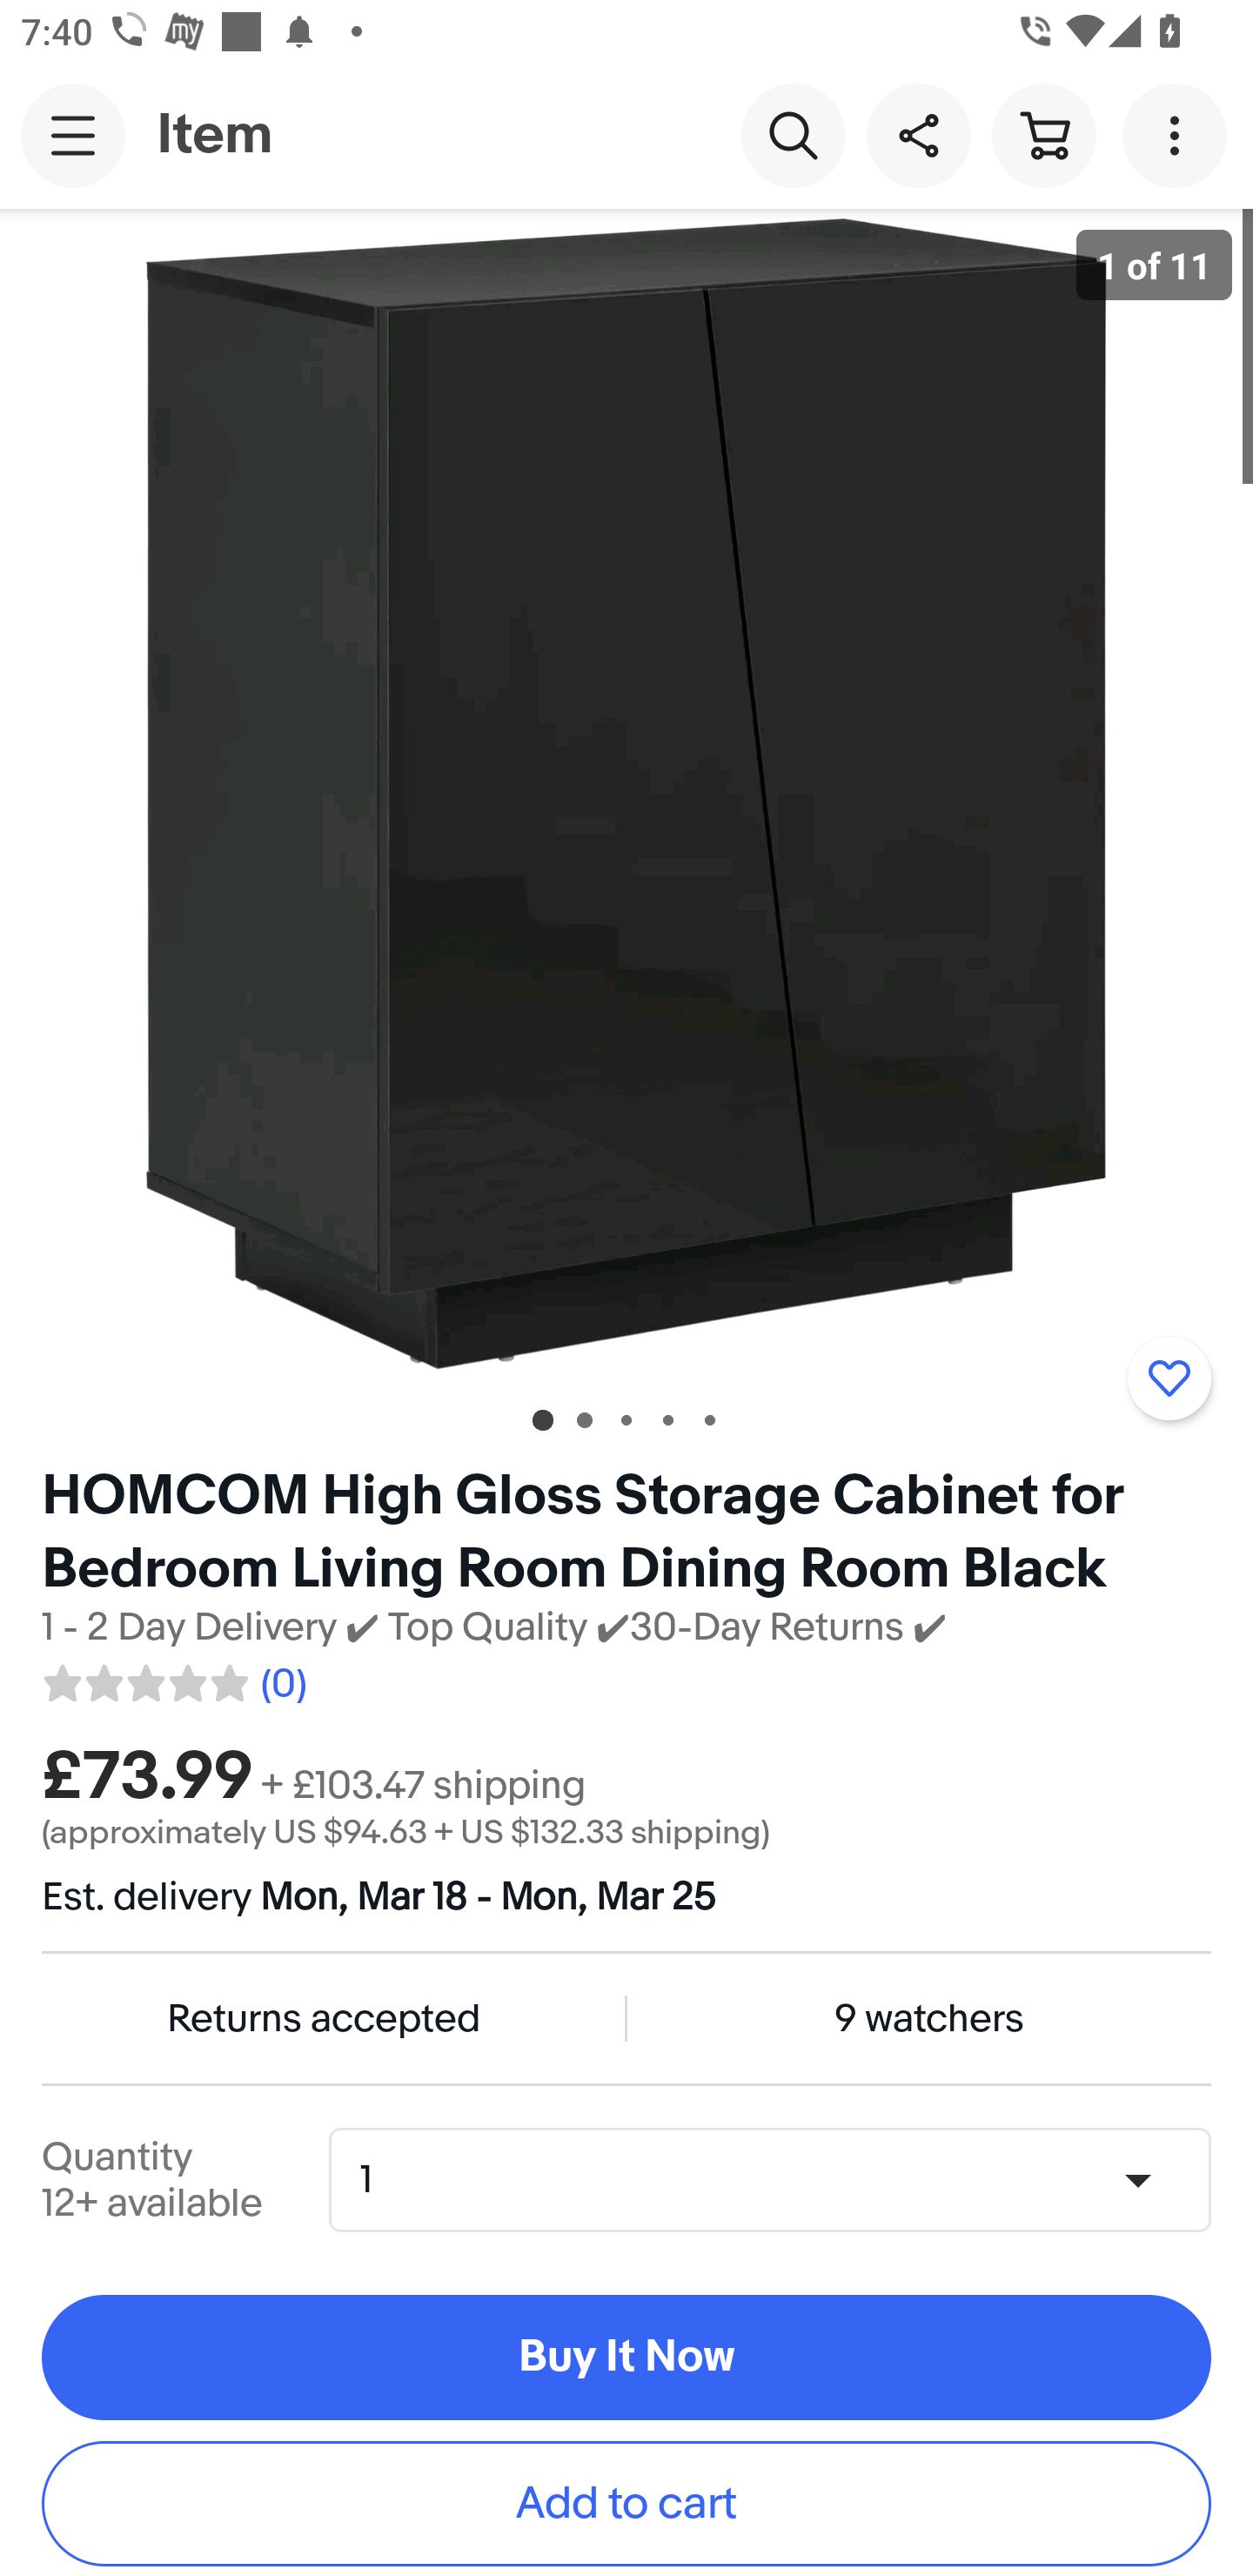  Describe the element at coordinates (918, 134) in the screenshot. I see `Share this item` at that location.